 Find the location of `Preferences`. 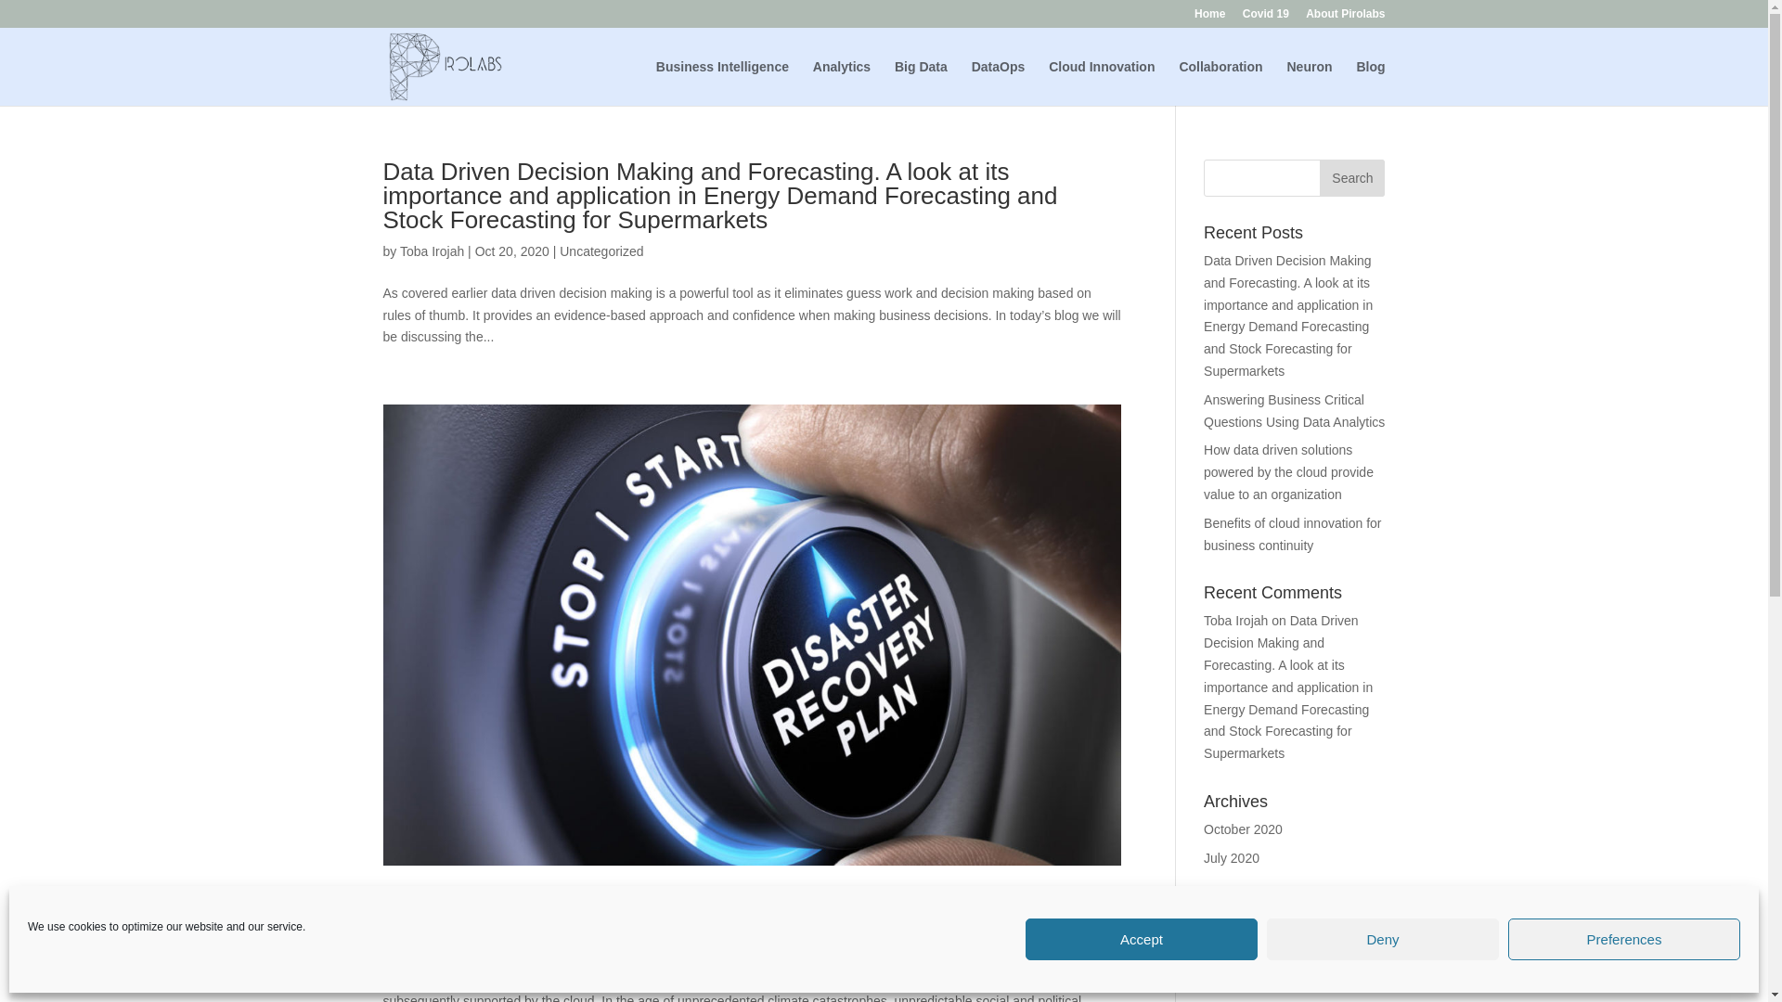

Preferences is located at coordinates (1624, 939).